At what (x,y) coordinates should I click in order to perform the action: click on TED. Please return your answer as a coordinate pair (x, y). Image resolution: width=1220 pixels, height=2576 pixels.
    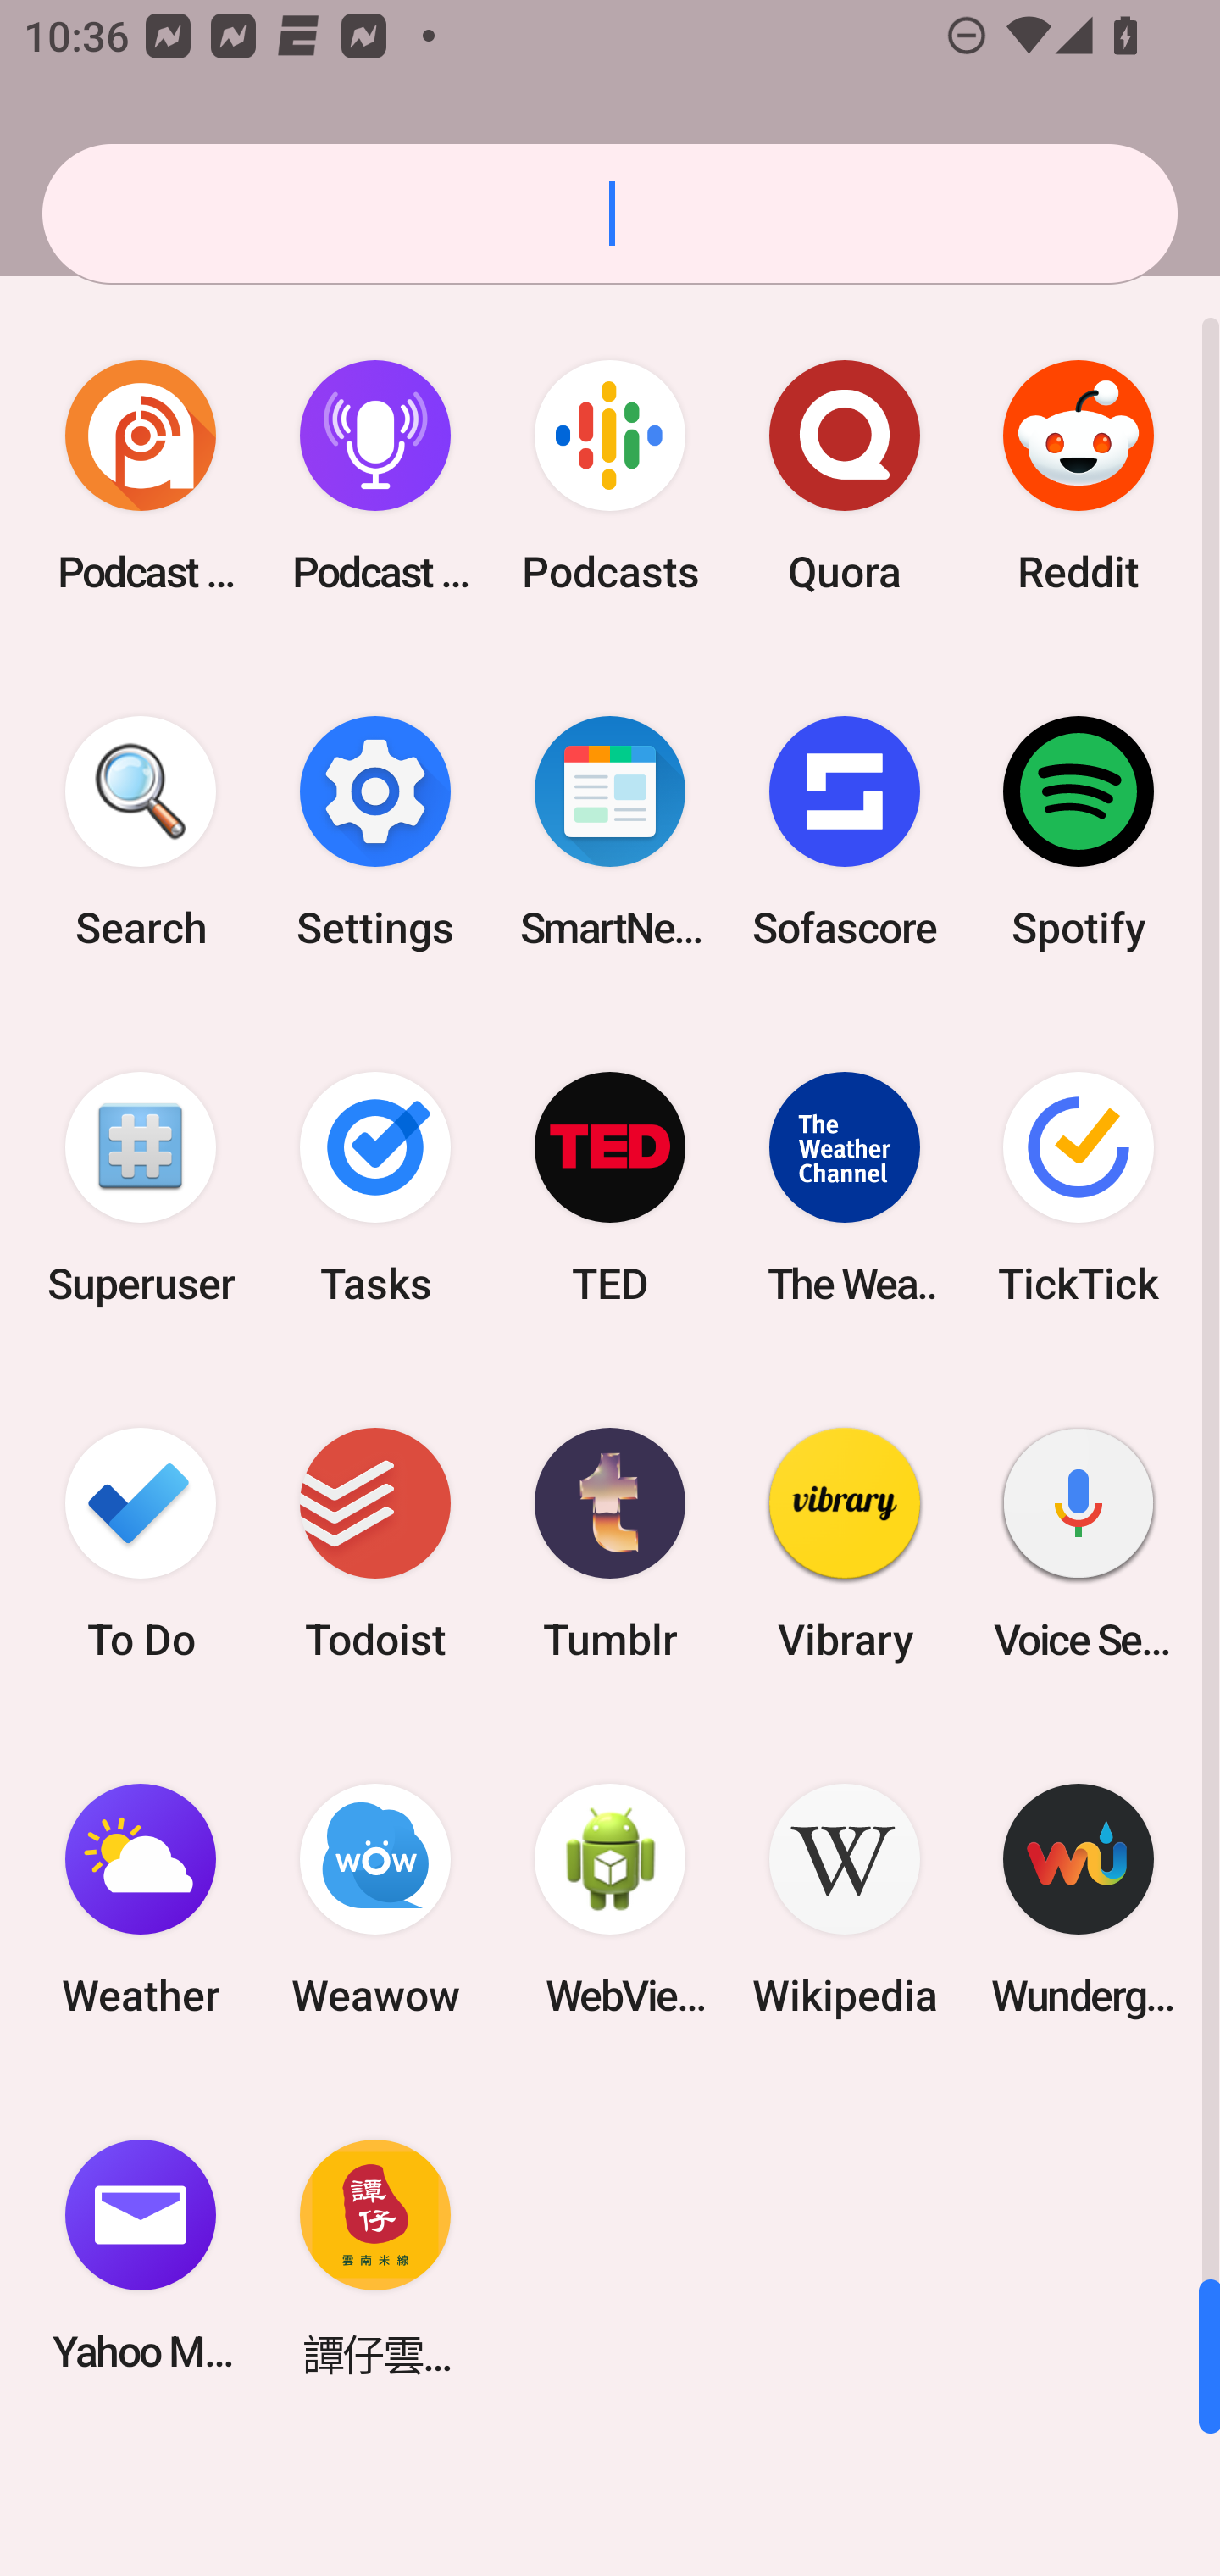
    Looking at the image, I should click on (610, 1187).